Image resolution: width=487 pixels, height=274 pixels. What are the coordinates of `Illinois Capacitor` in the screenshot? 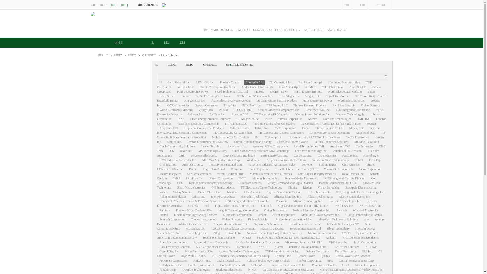 It's located at (258, 169).